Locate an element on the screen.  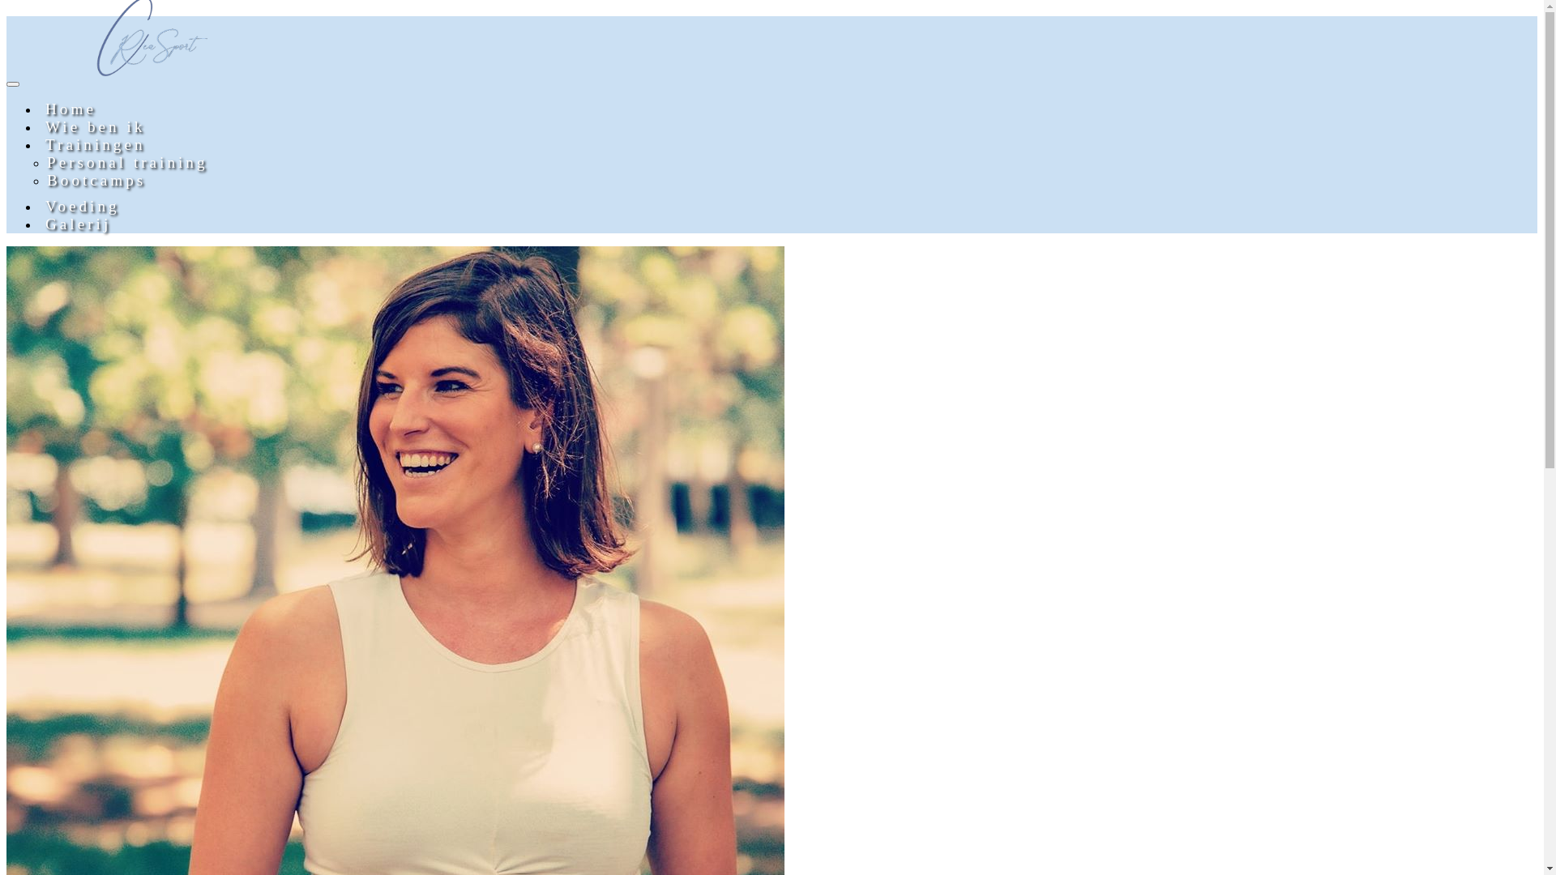
Personal training is located at coordinates (128, 162).